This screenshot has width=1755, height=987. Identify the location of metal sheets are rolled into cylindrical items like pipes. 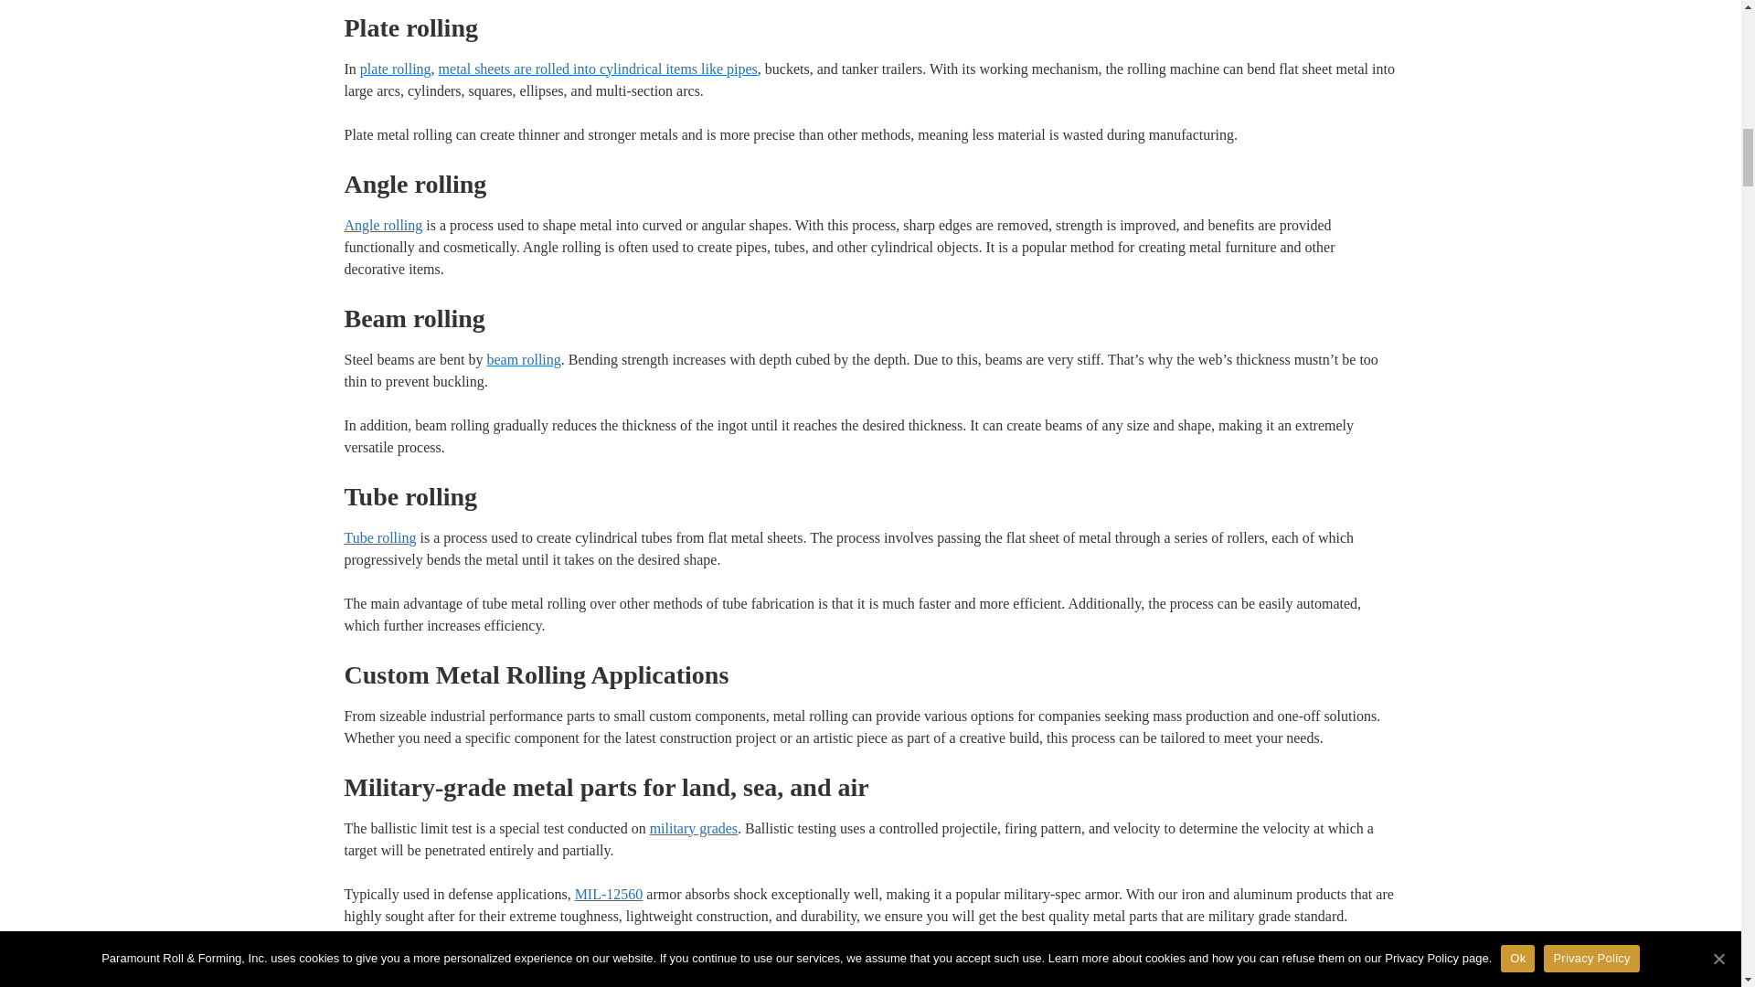
(598, 68).